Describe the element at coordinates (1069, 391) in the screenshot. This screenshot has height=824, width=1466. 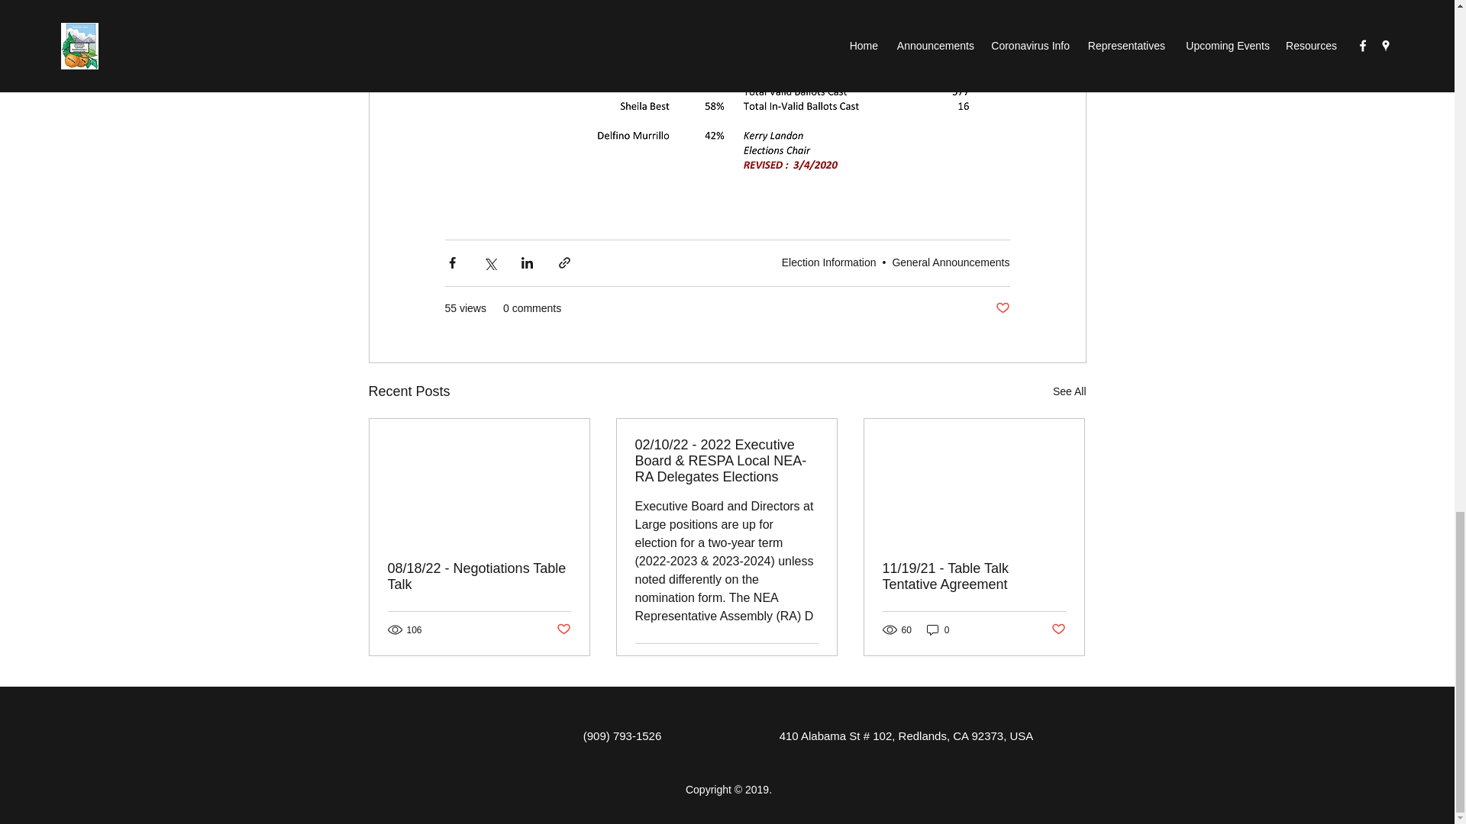
I see `See All` at that location.